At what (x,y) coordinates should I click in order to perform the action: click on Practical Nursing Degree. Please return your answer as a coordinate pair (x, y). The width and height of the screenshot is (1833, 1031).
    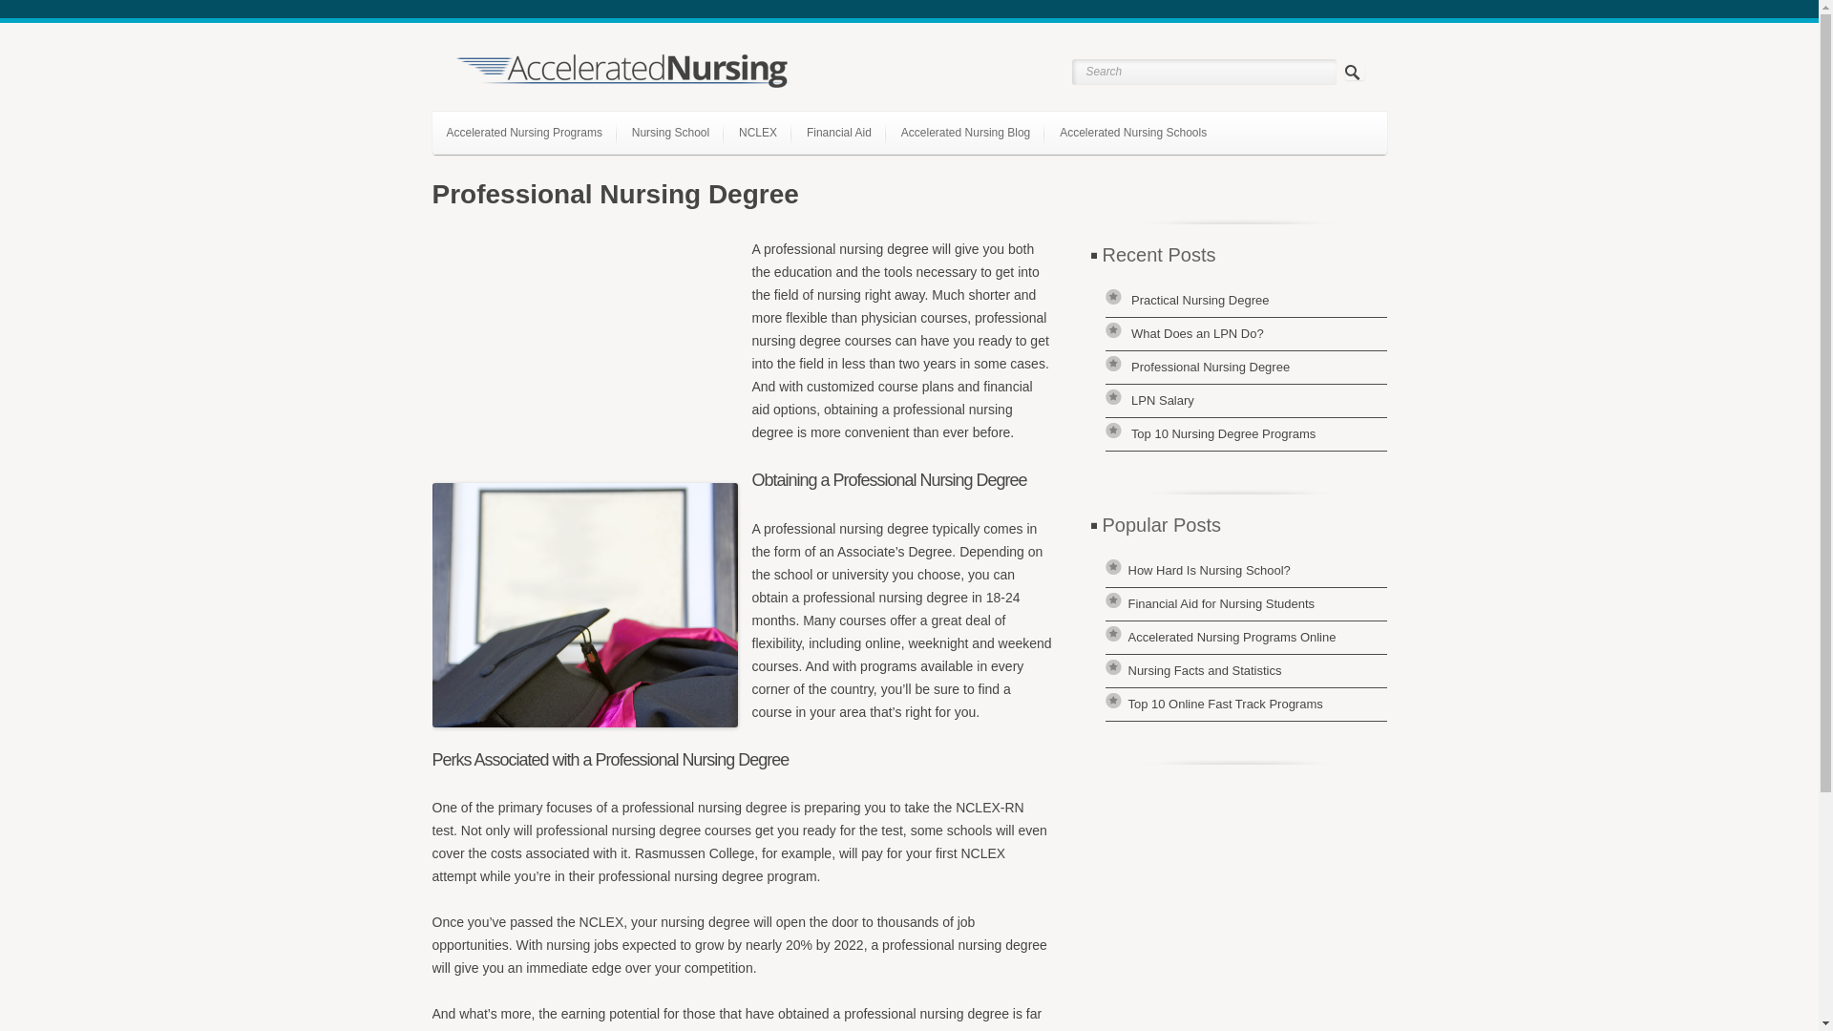
    Looking at the image, I should click on (1199, 300).